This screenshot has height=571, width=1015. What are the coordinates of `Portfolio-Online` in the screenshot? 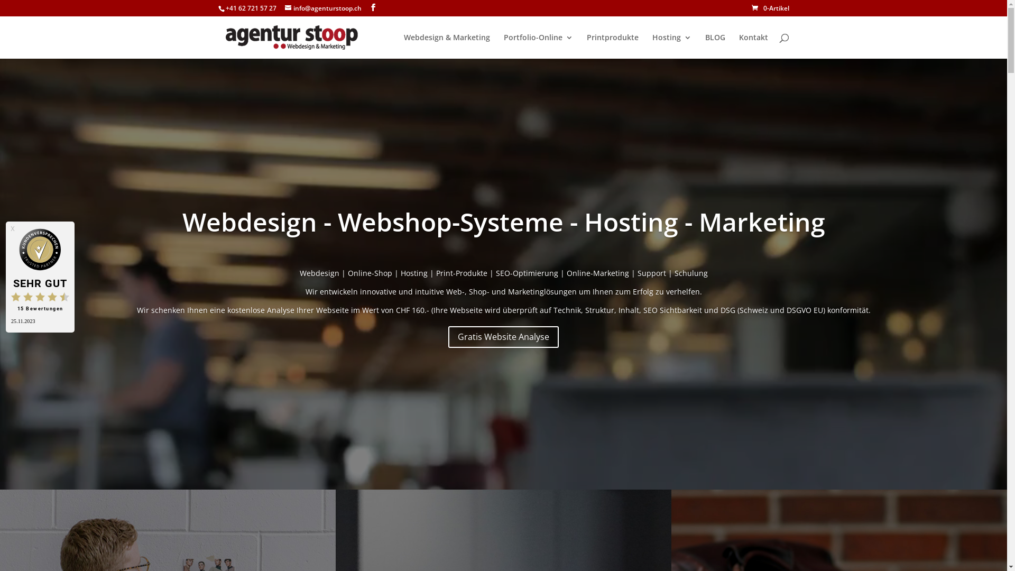 It's located at (538, 47).